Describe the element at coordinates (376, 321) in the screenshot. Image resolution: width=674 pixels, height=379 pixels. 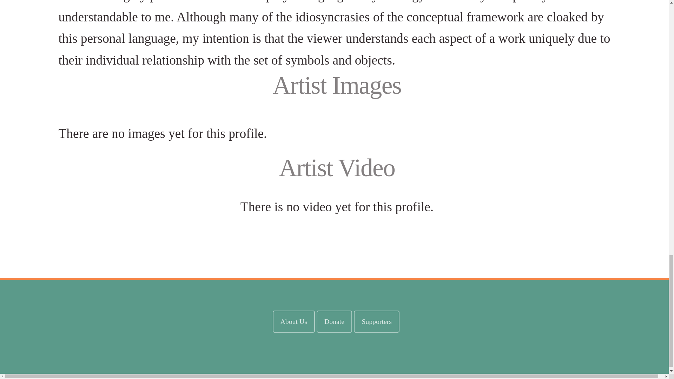
I see `Learn about our supporting organizations` at that location.